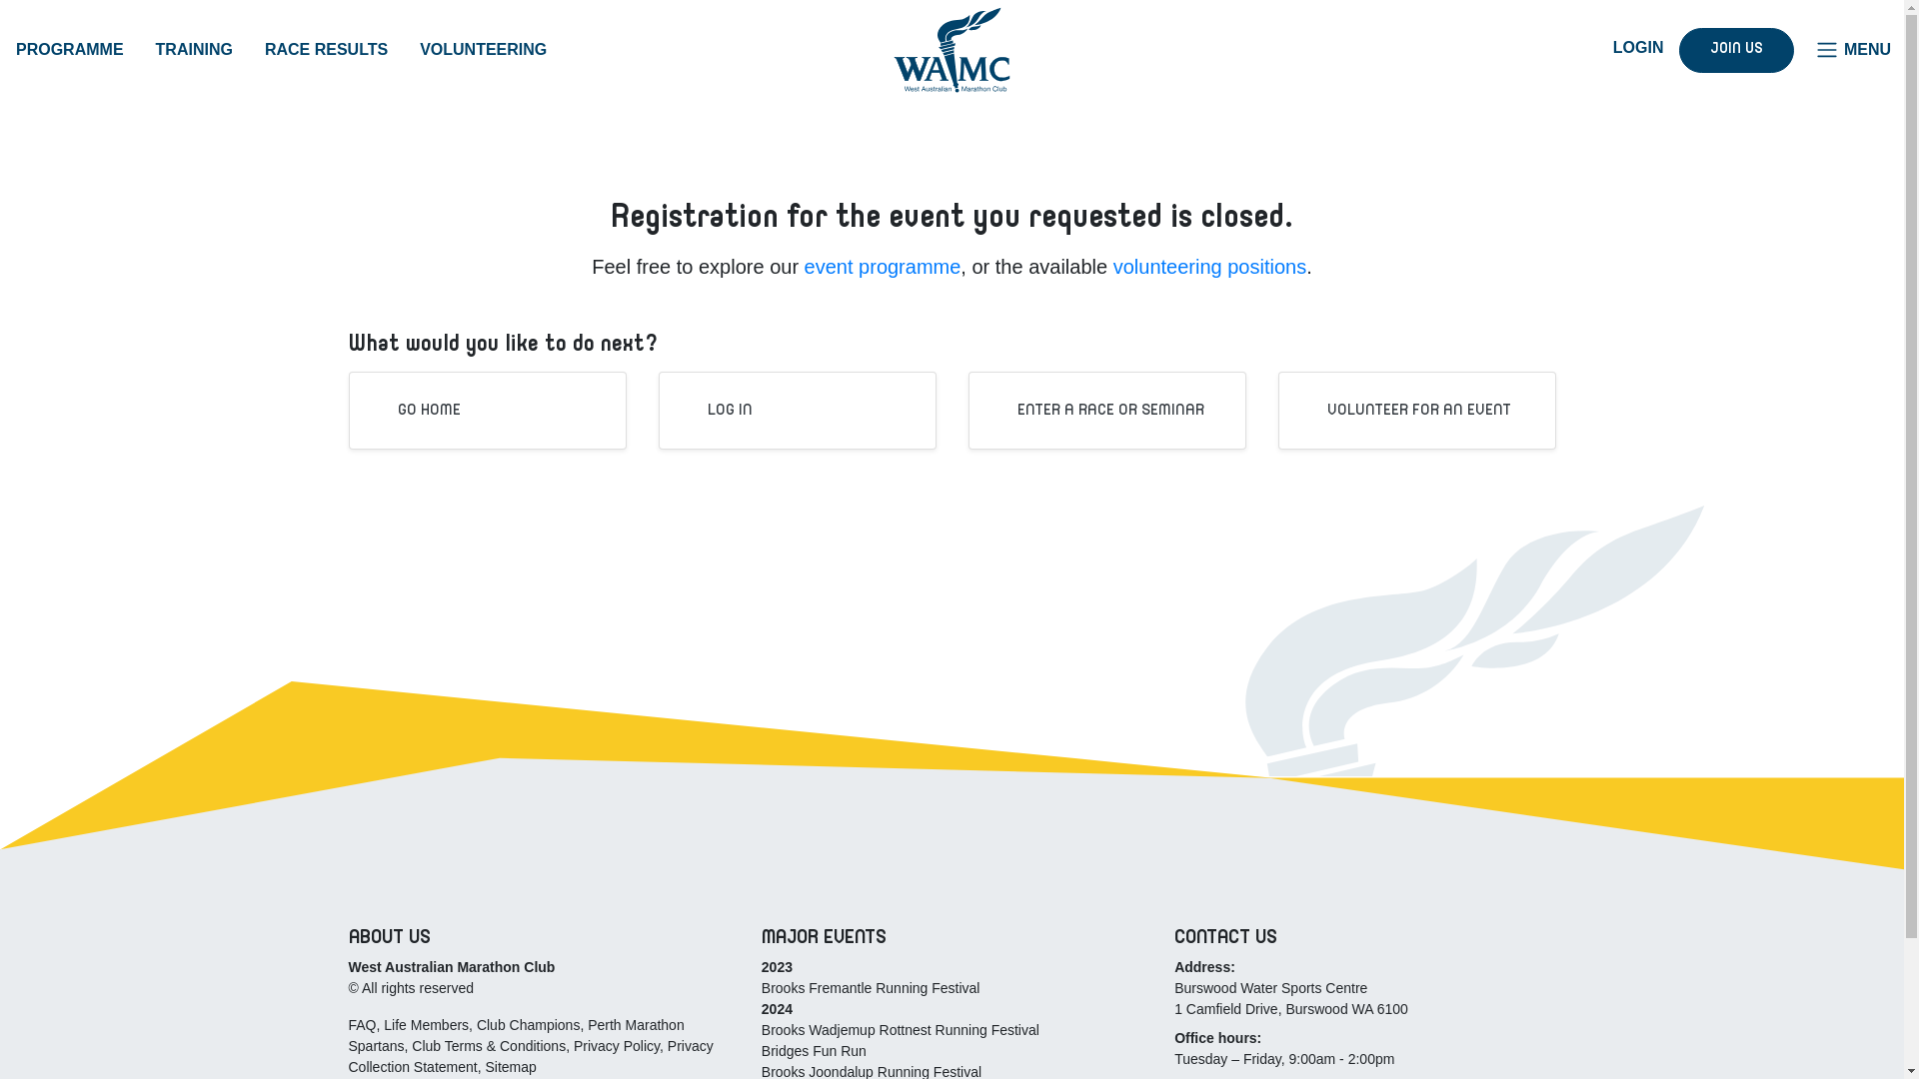  Describe the element at coordinates (484, 50) in the screenshot. I see `VOLUNTEERING` at that location.